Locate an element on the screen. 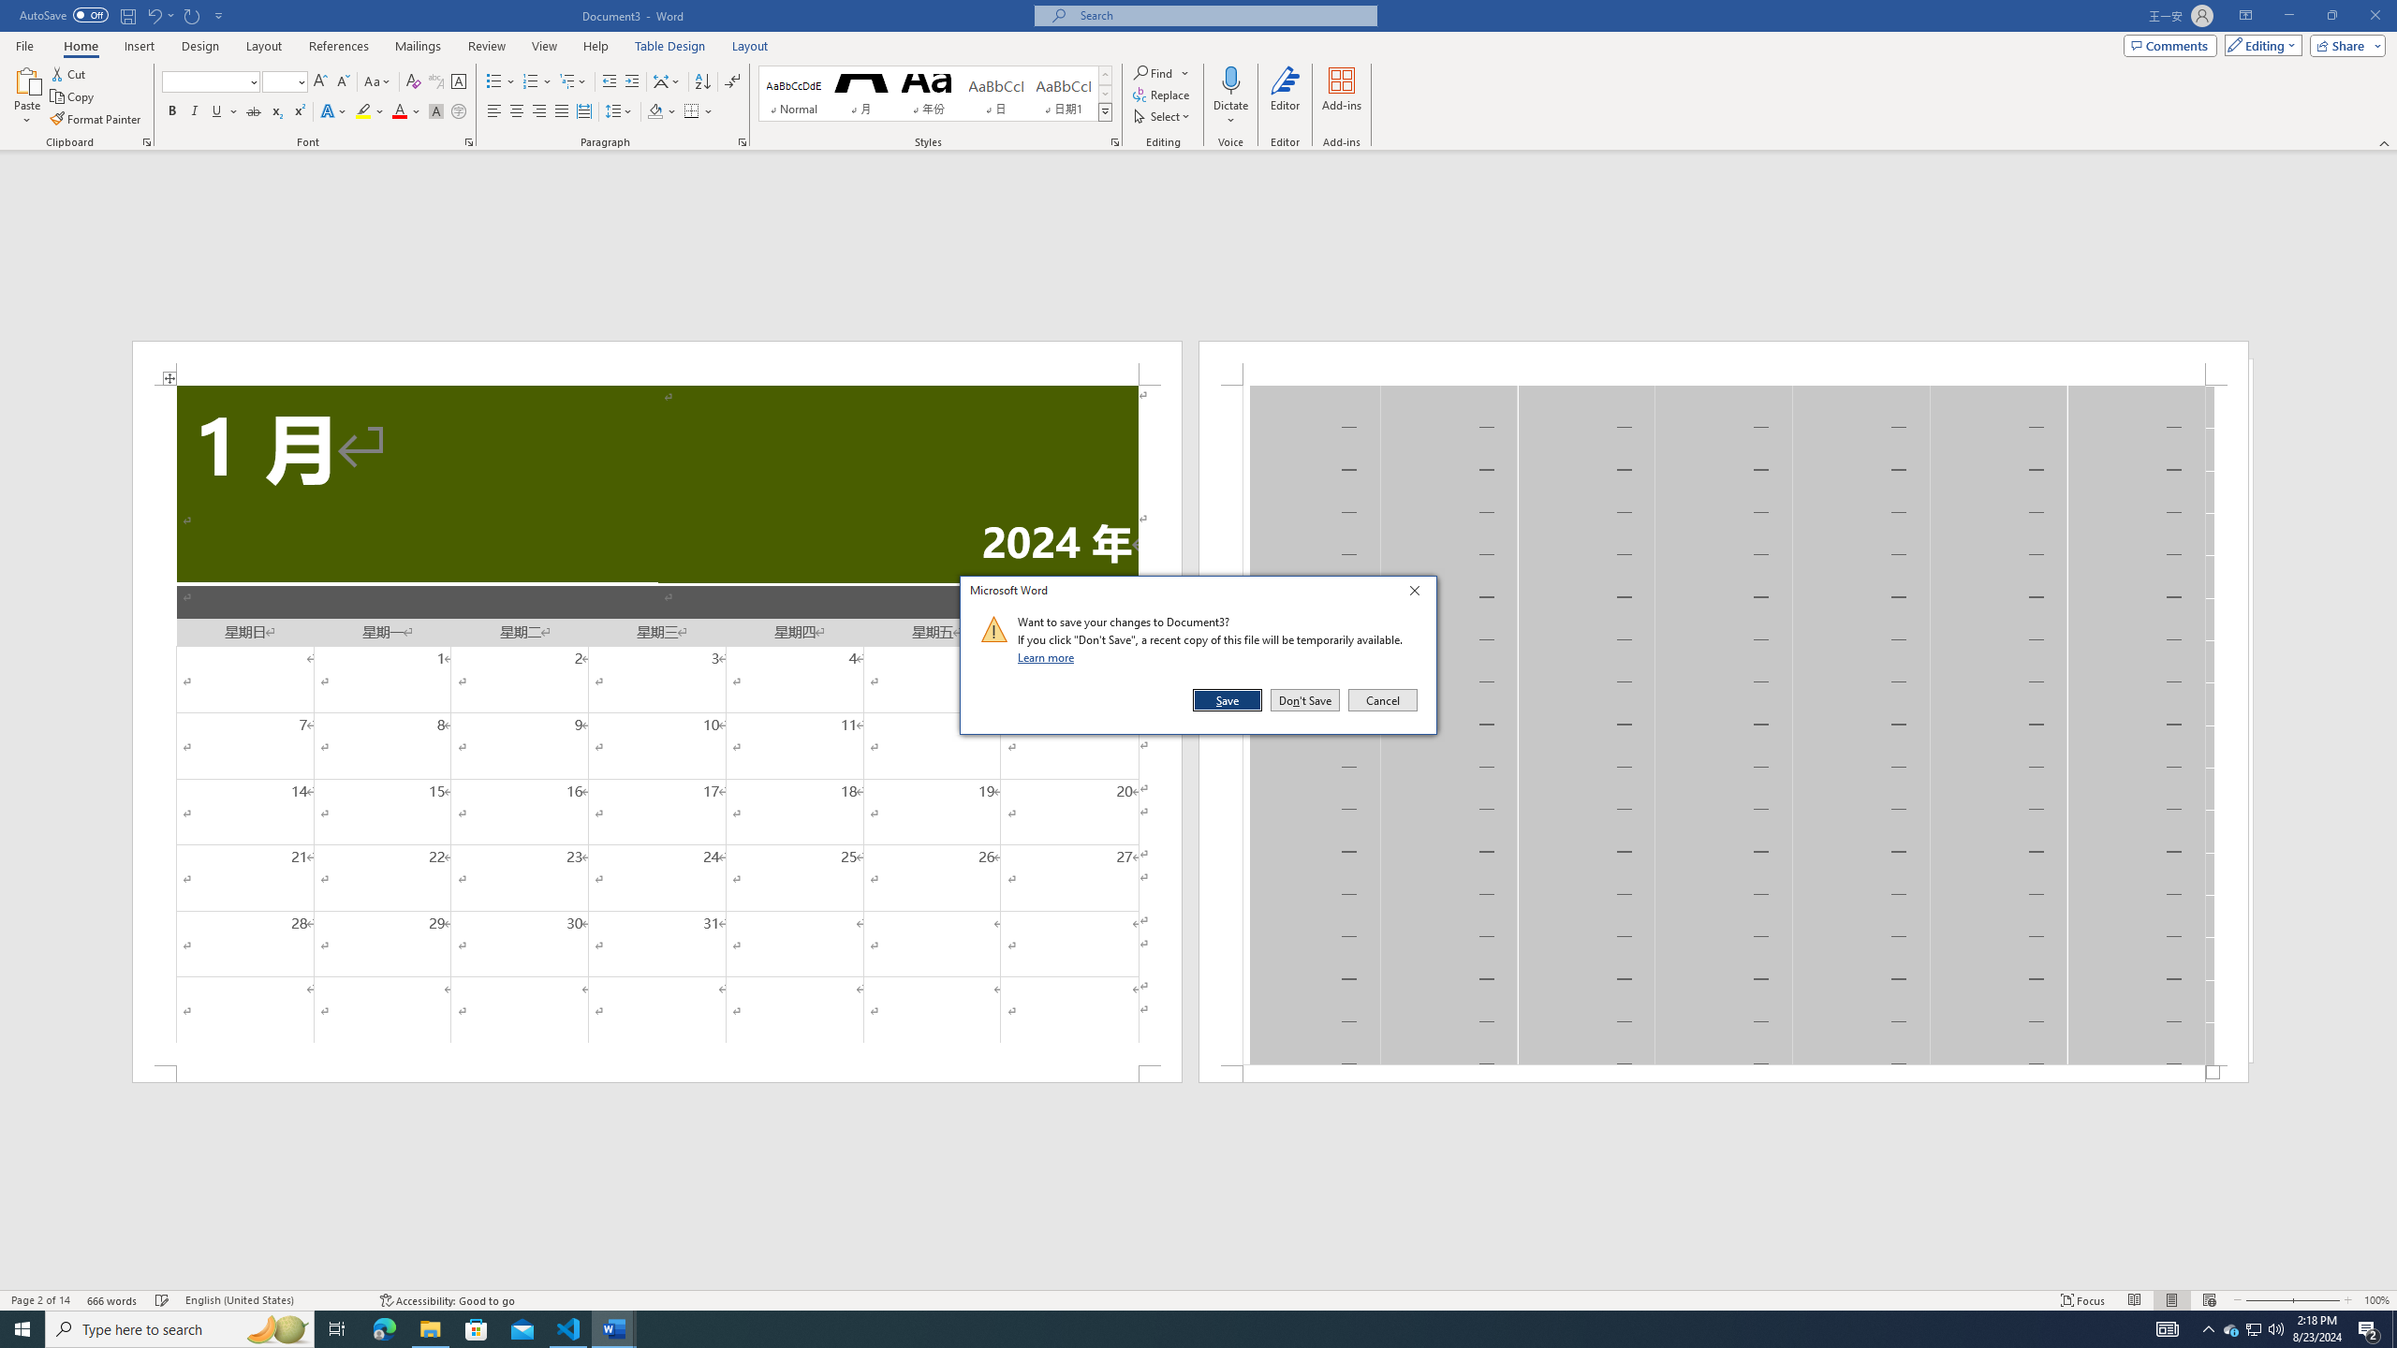 The height and width of the screenshot is (1348, 2397). AutomationID: 4105 is located at coordinates (2168, 1329).